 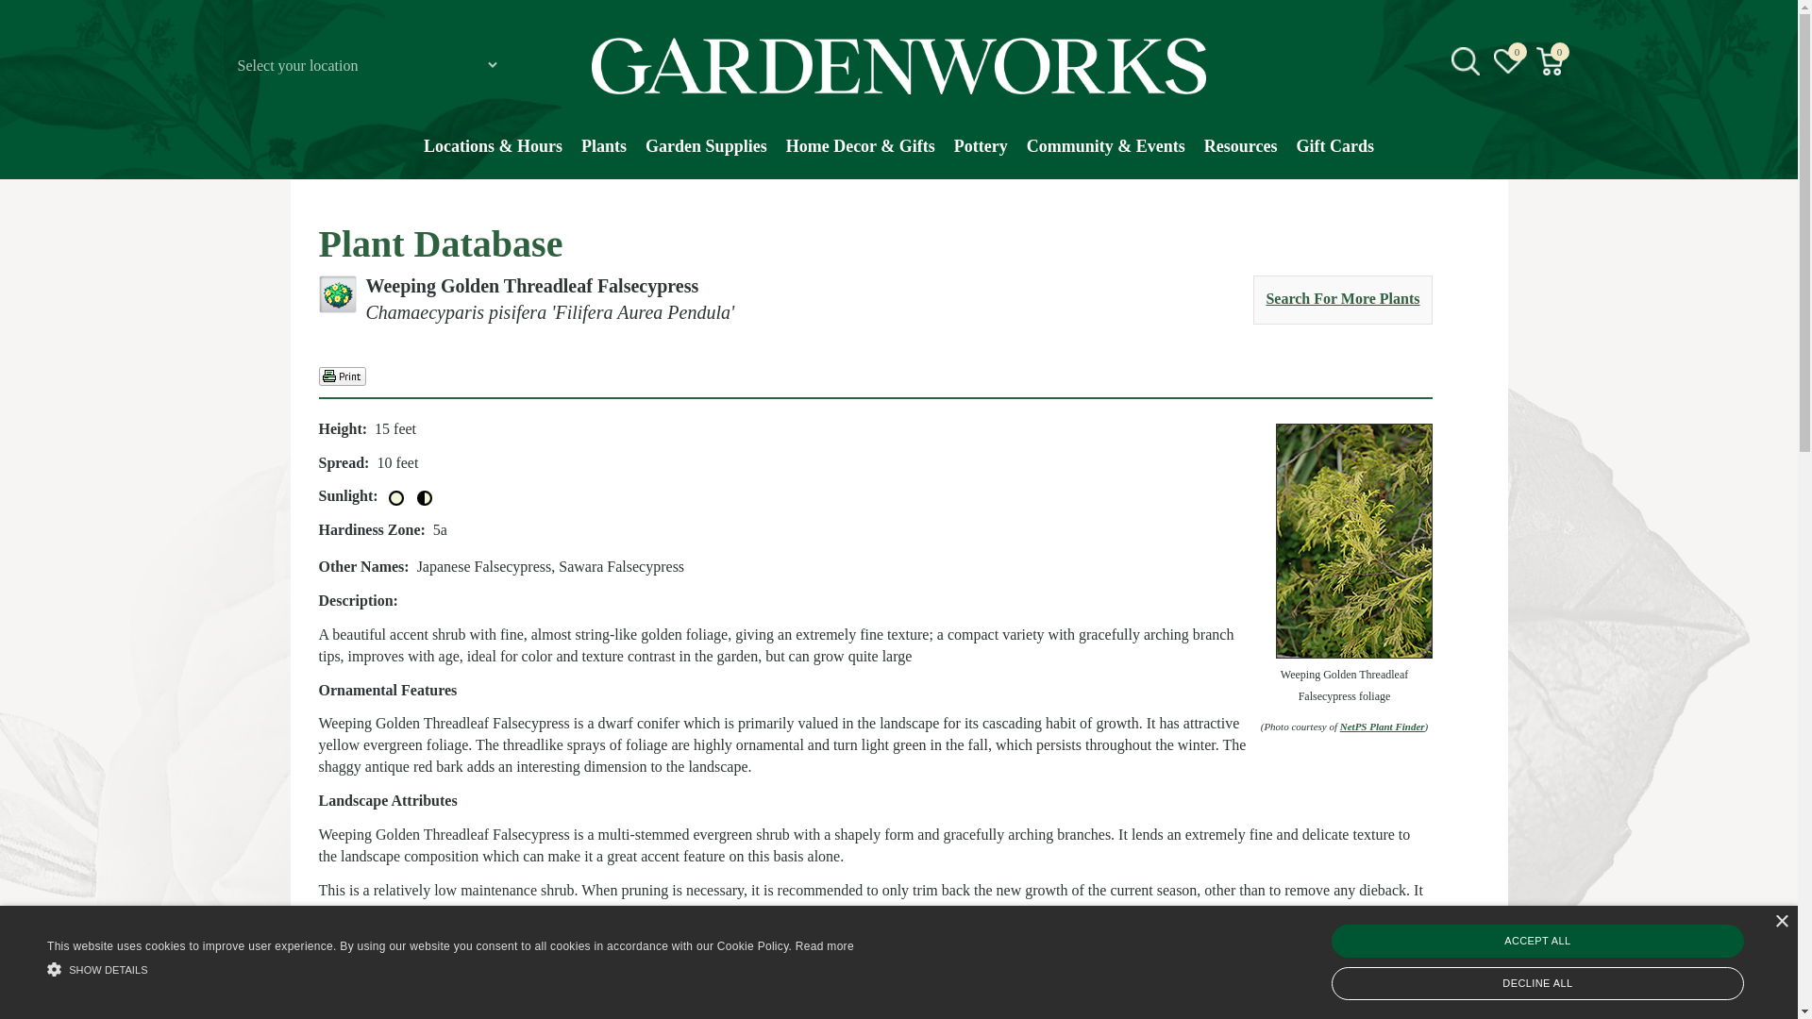 I want to click on Go to the shopping cart, so click(x=1550, y=60).